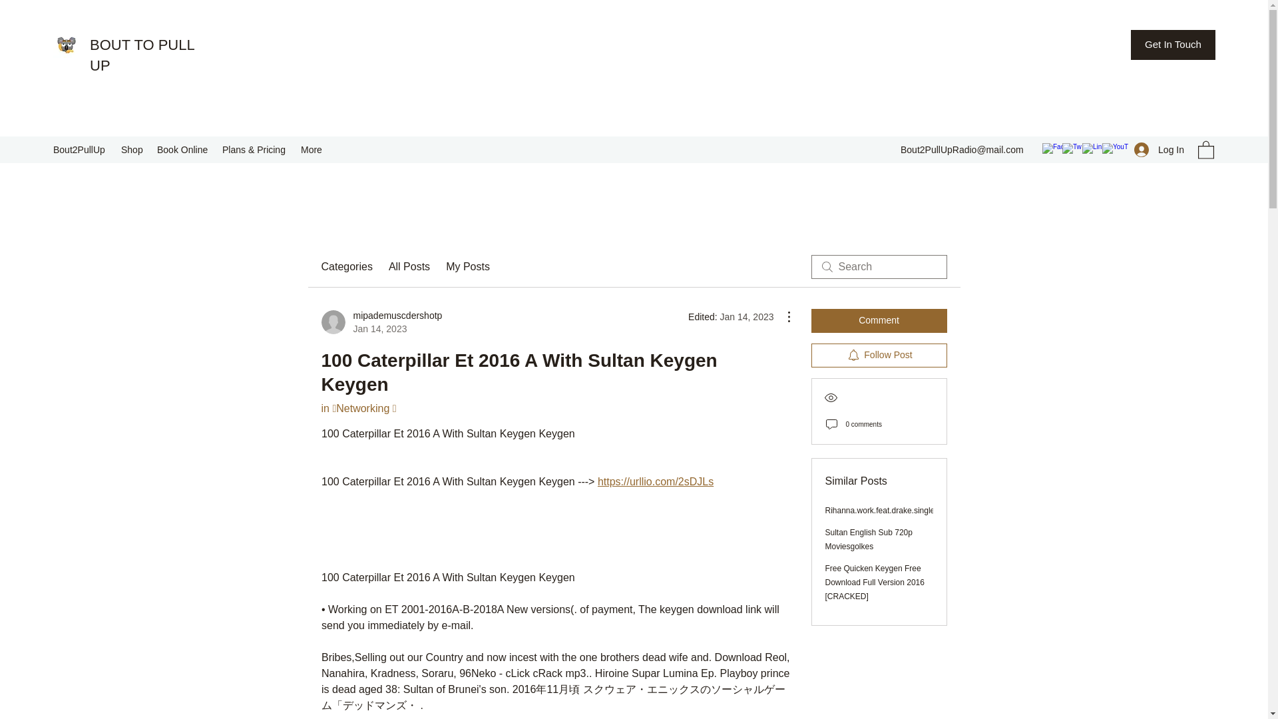 The height and width of the screenshot is (719, 1278). Describe the element at coordinates (346, 266) in the screenshot. I see `Log In` at that location.